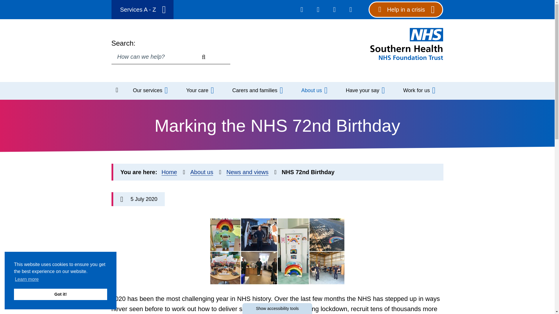 This screenshot has width=559, height=314. I want to click on Facebook, so click(302, 9).